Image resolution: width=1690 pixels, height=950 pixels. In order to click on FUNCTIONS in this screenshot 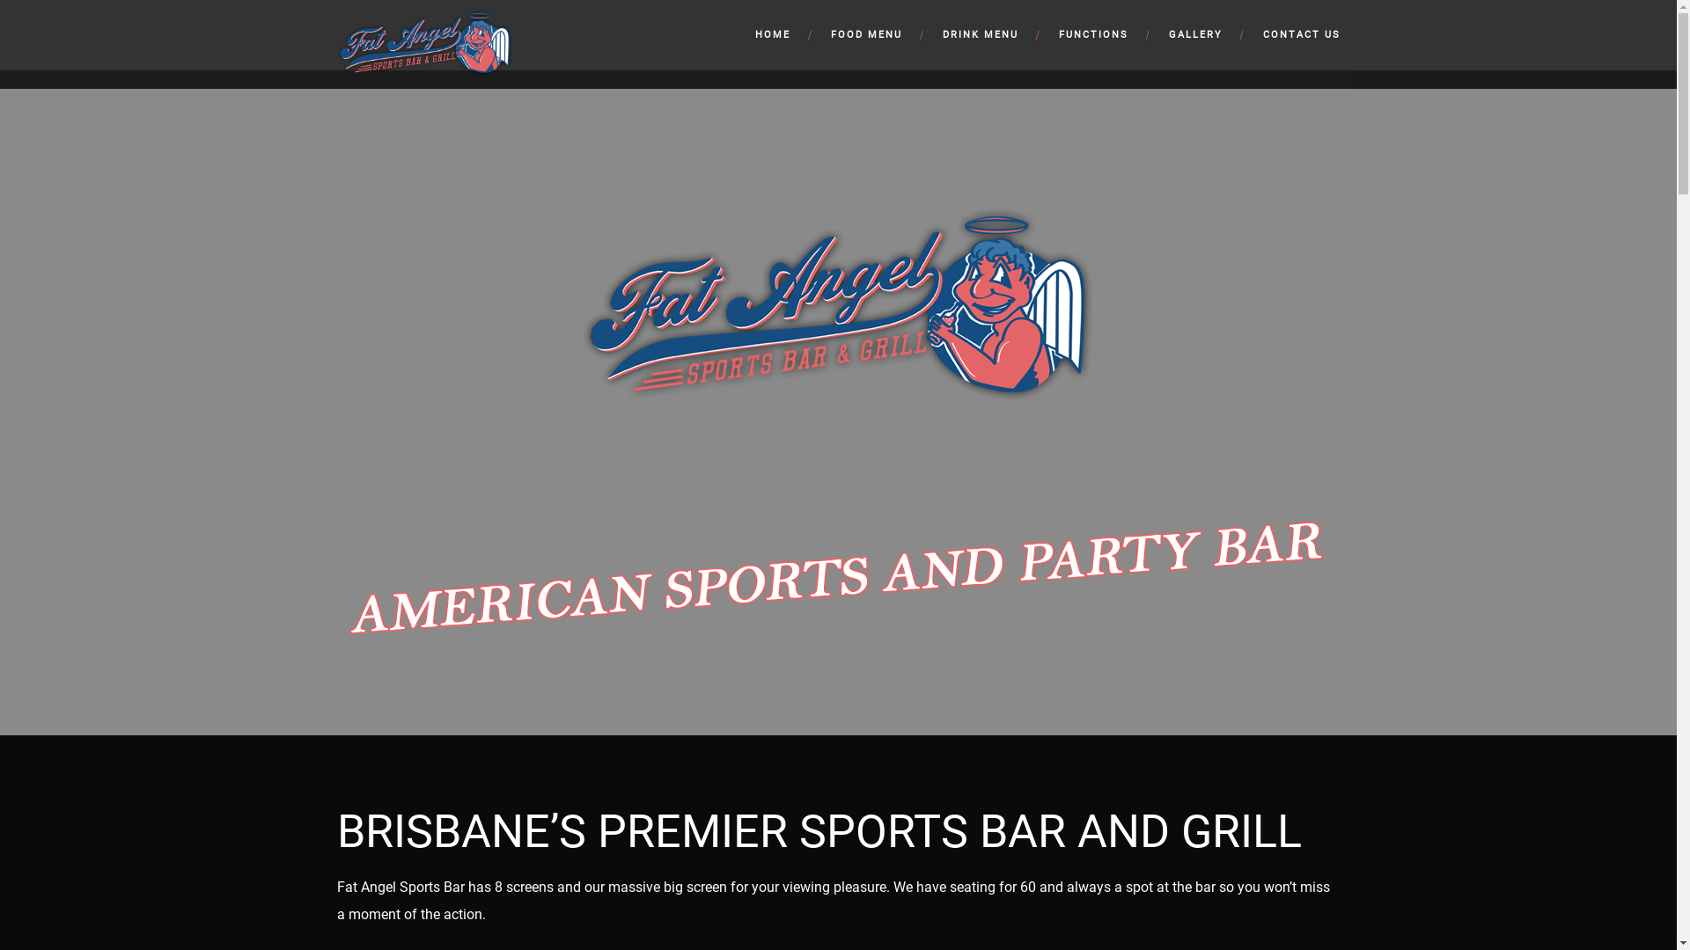, I will do `click(1097, 35)`.